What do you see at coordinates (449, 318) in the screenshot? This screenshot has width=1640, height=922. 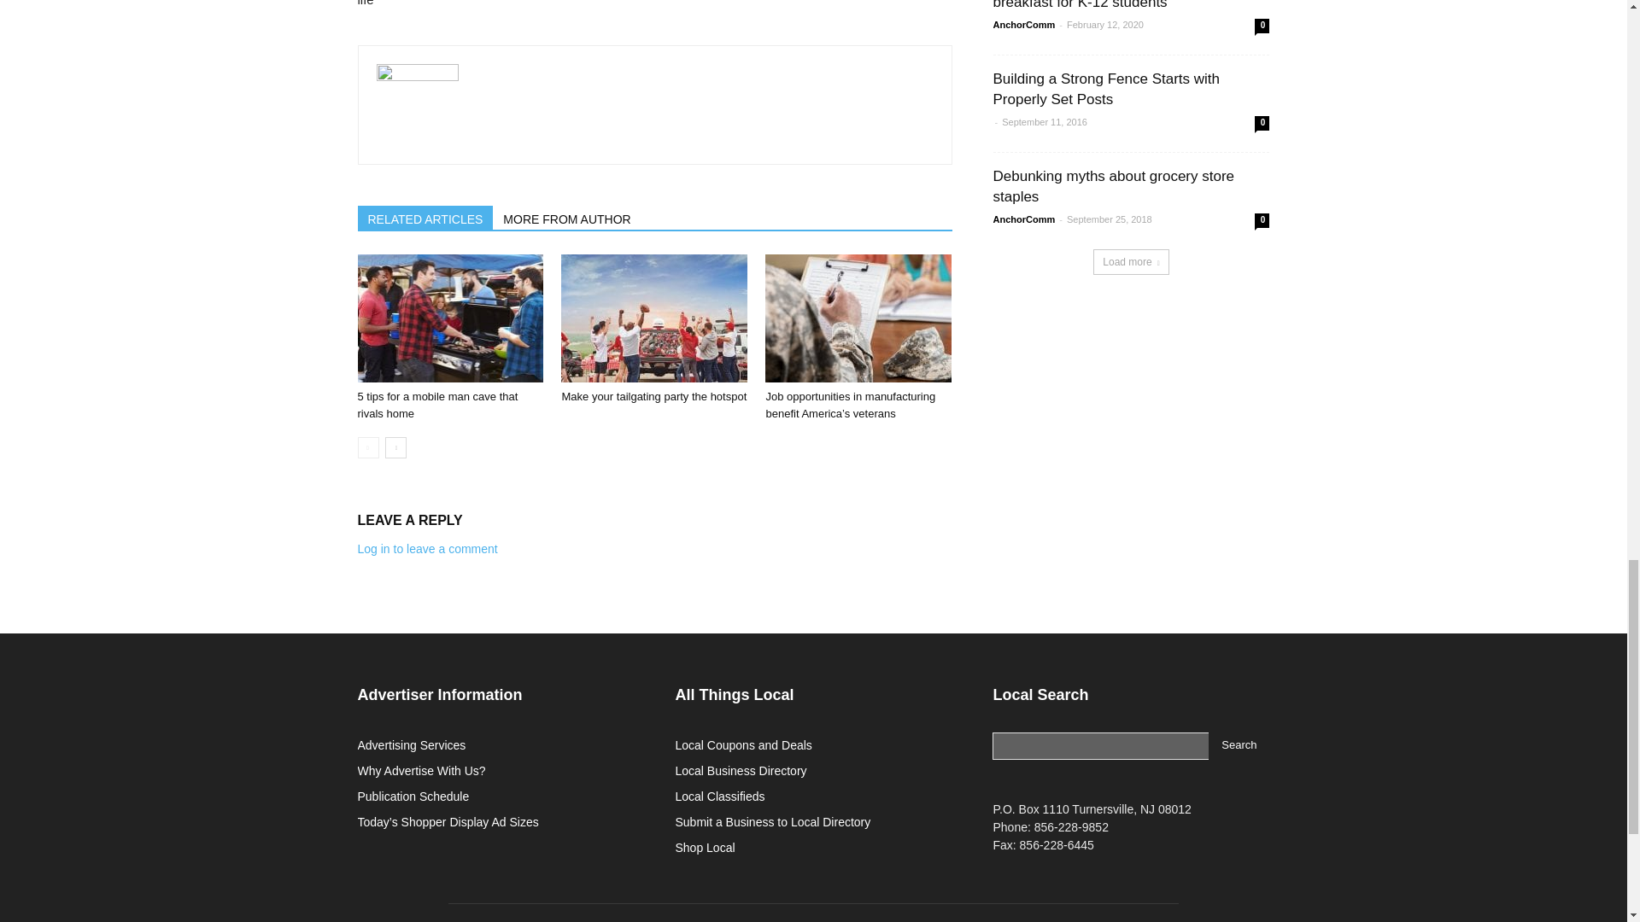 I see `5 tips for a mobile man cave that rivals home` at bounding box center [449, 318].